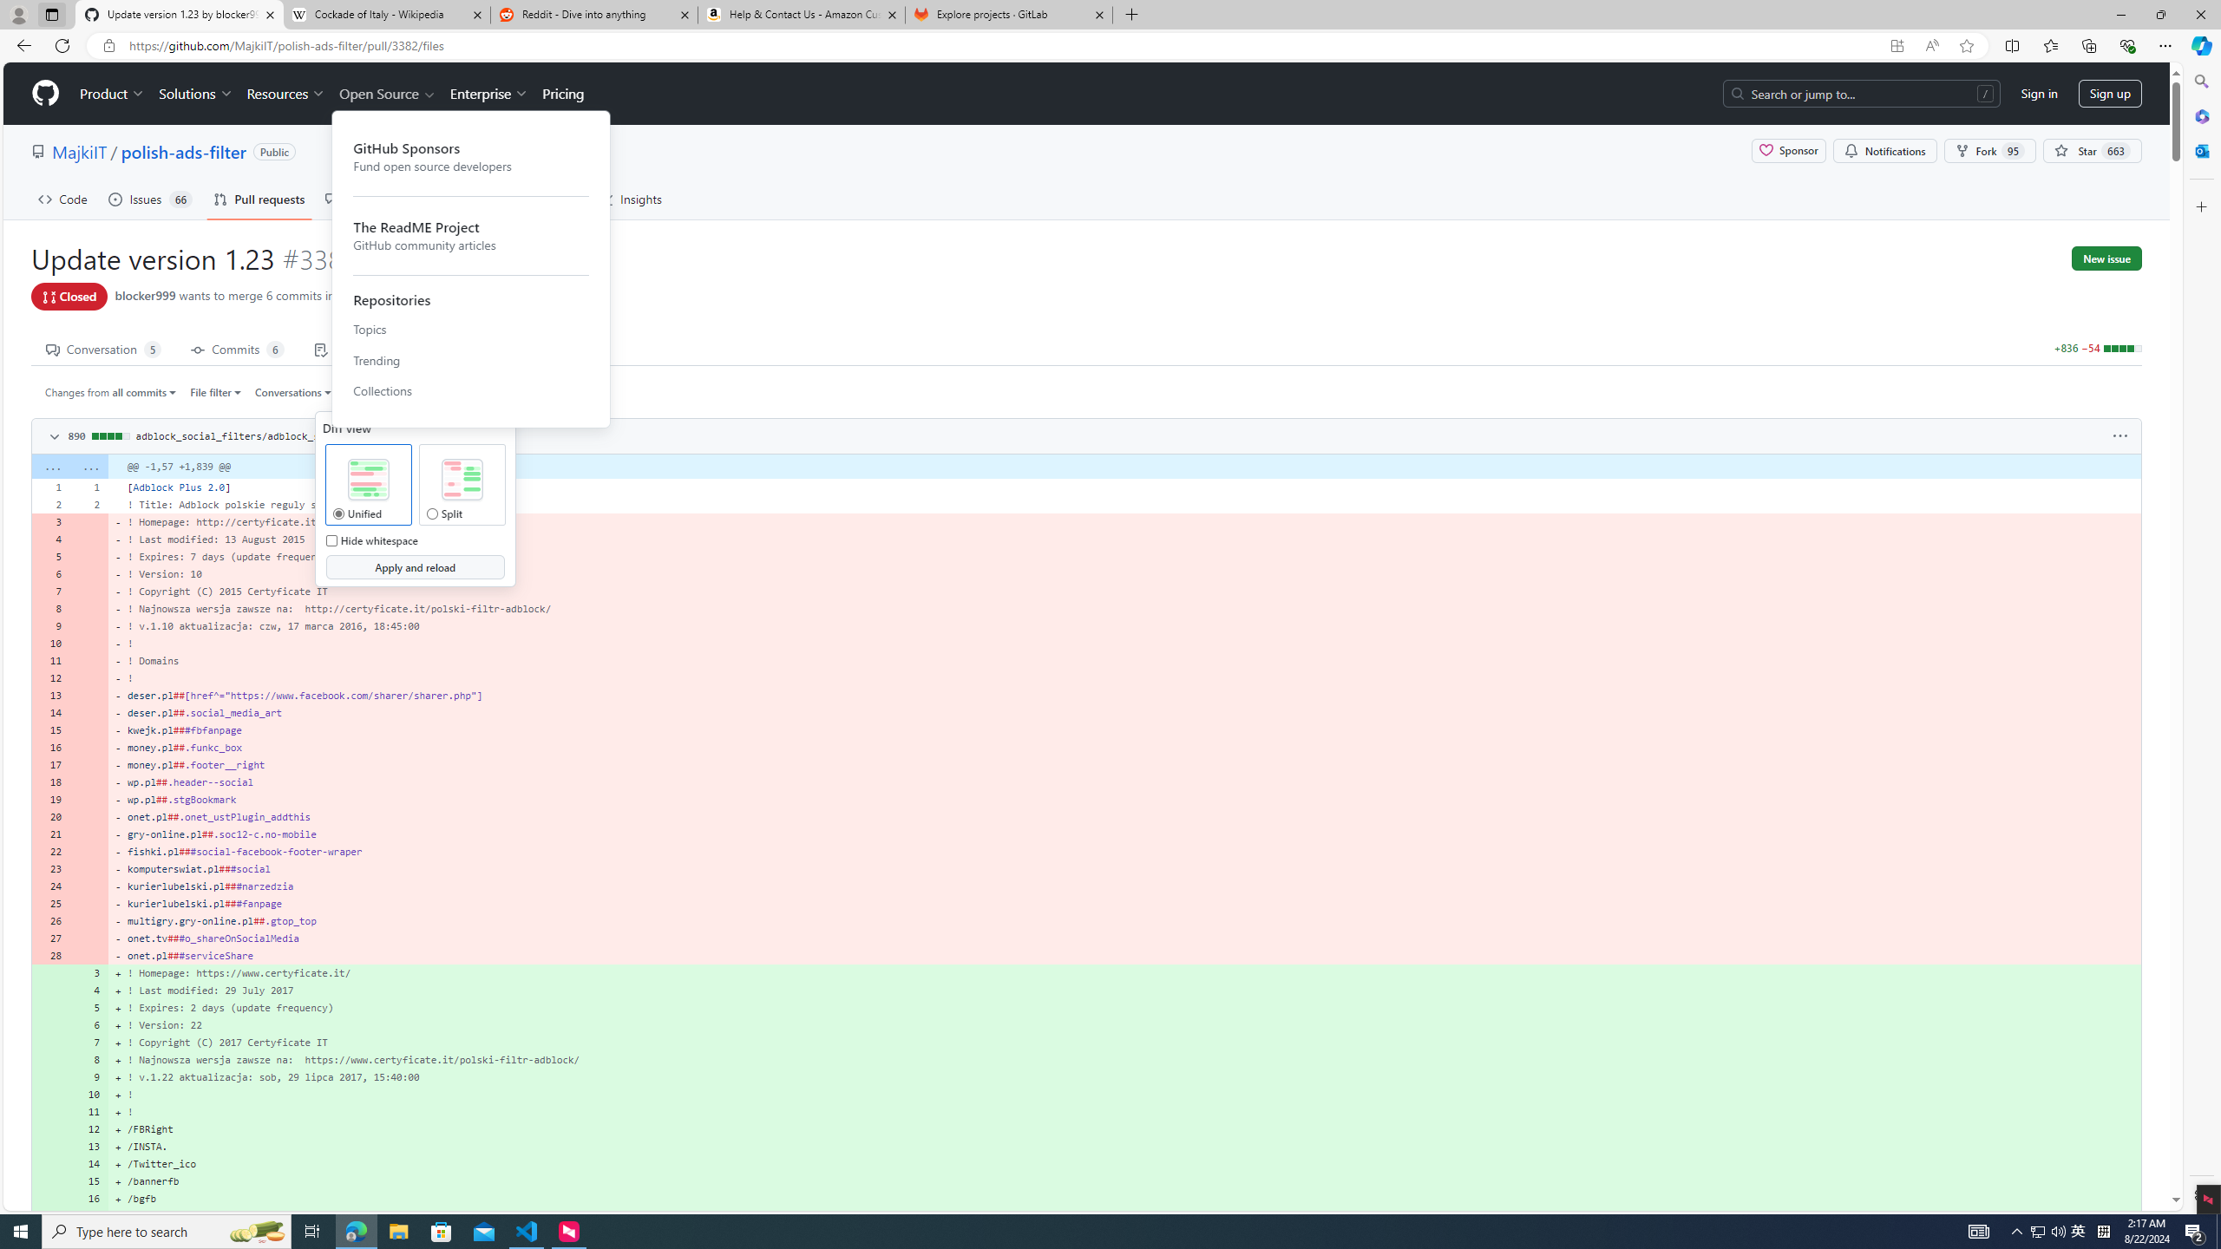  I want to click on @@ -1,57 +1,839 @@, so click(1124, 467).